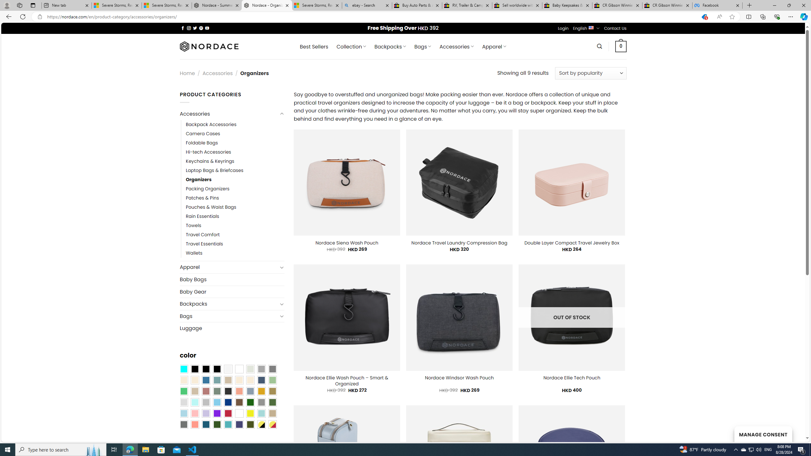 Image resolution: width=811 pixels, height=456 pixels. Describe the element at coordinates (615, 28) in the screenshot. I see `Contact Us` at that location.